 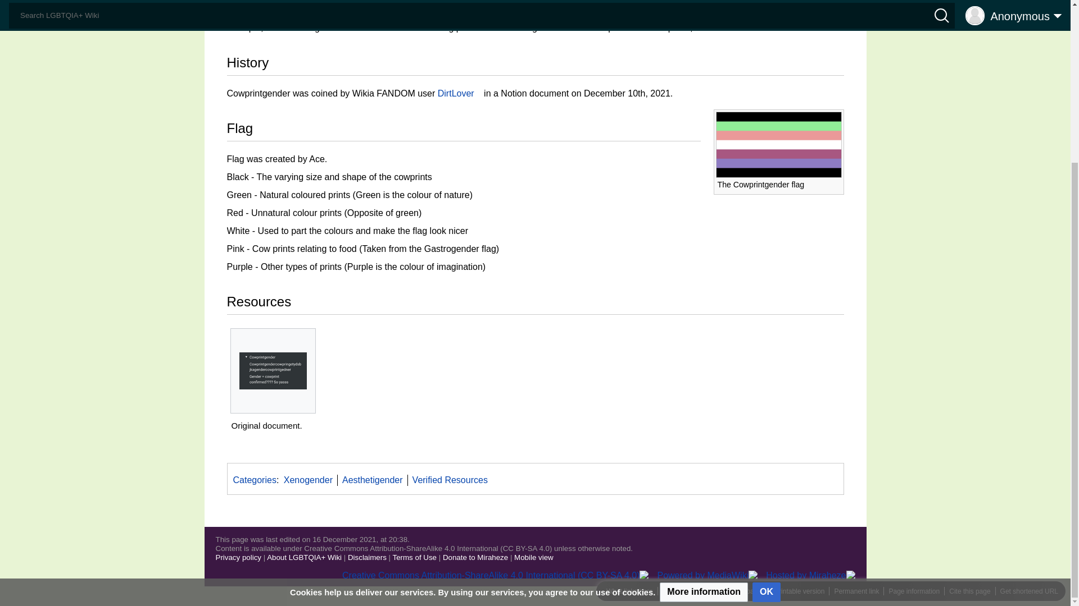 I want to click on Xenogender, so click(x=338, y=14).